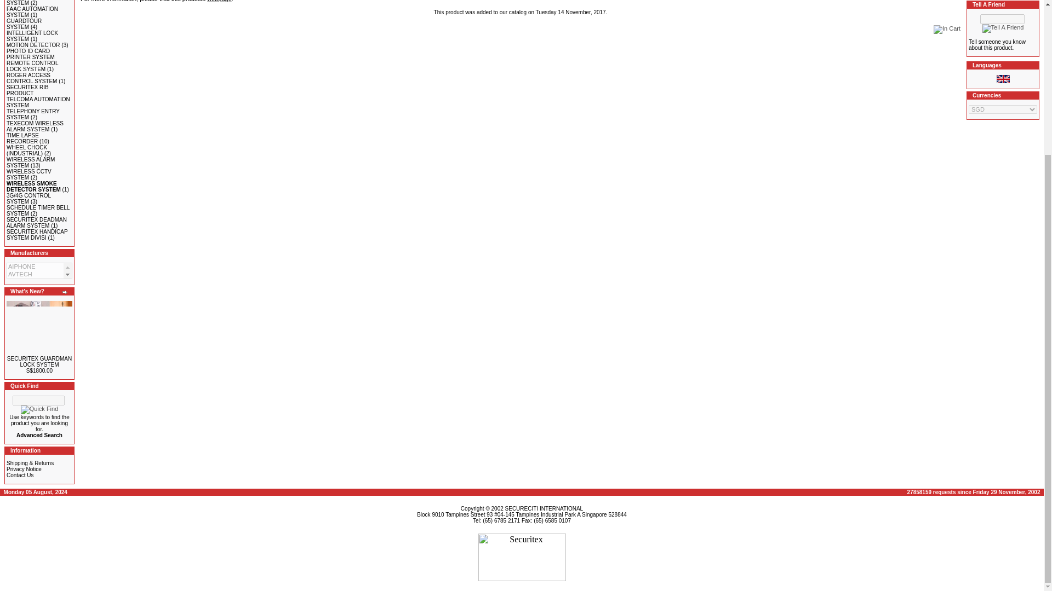 The width and height of the screenshot is (1052, 591). What do you see at coordinates (65, 292) in the screenshot?
I see ` more ` at bounding box center [65, 292].